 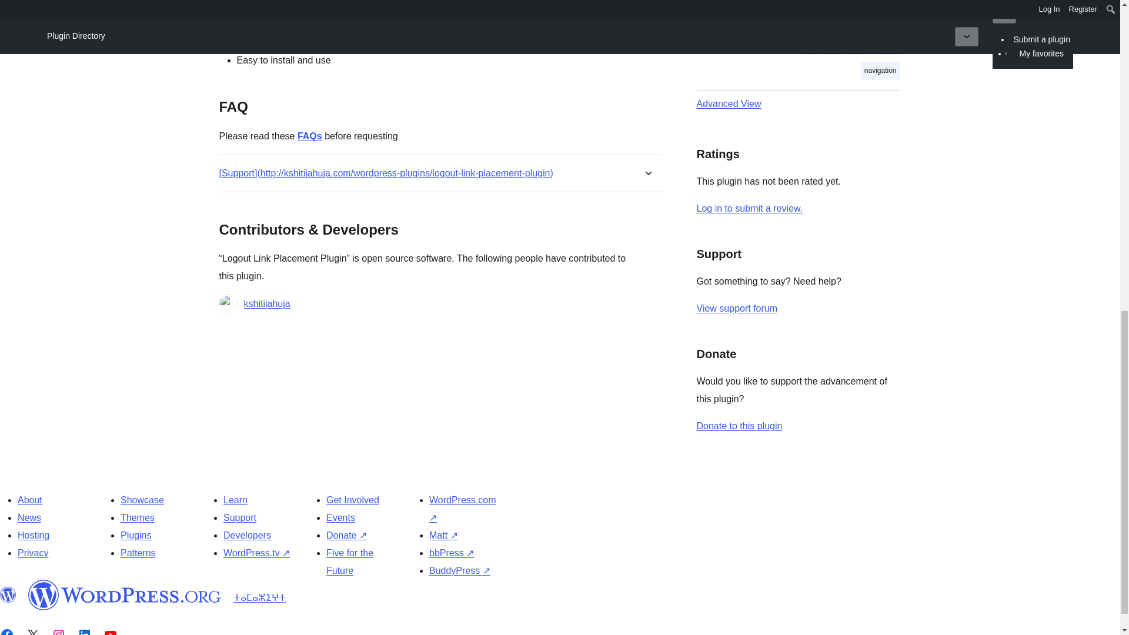 What do you see at coordinates (309, 135) in the screenshot?
I see `FAQs` at bounding box center [309, 135].